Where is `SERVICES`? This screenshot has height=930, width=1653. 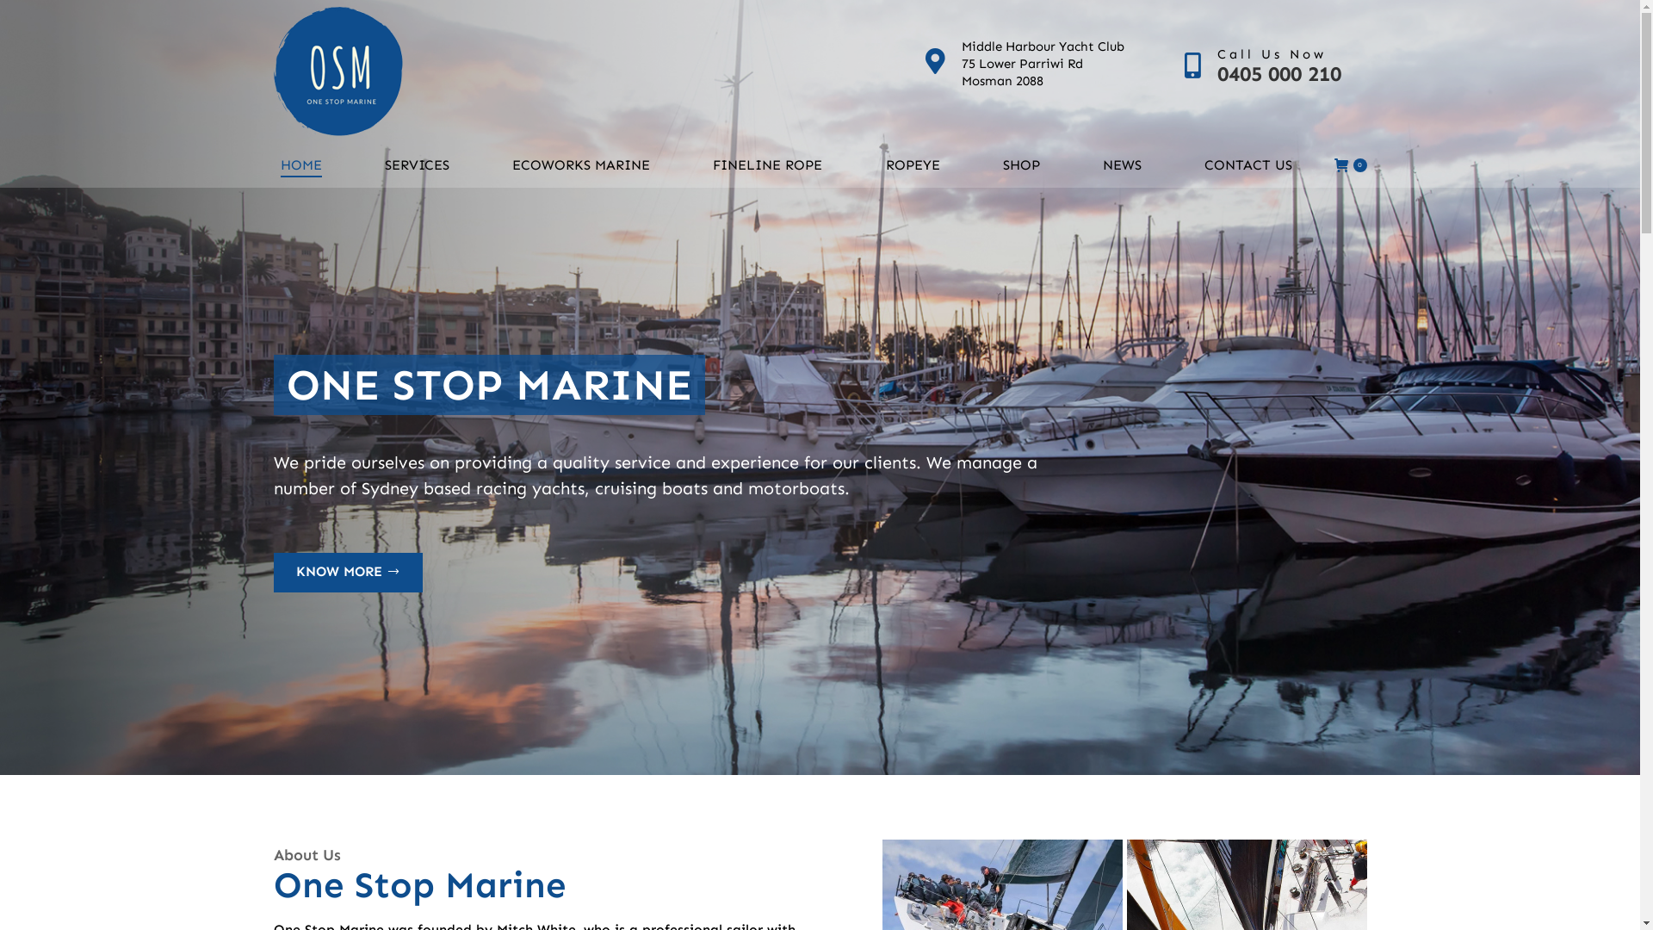 SERVICES is located at coordinates (418, 165).